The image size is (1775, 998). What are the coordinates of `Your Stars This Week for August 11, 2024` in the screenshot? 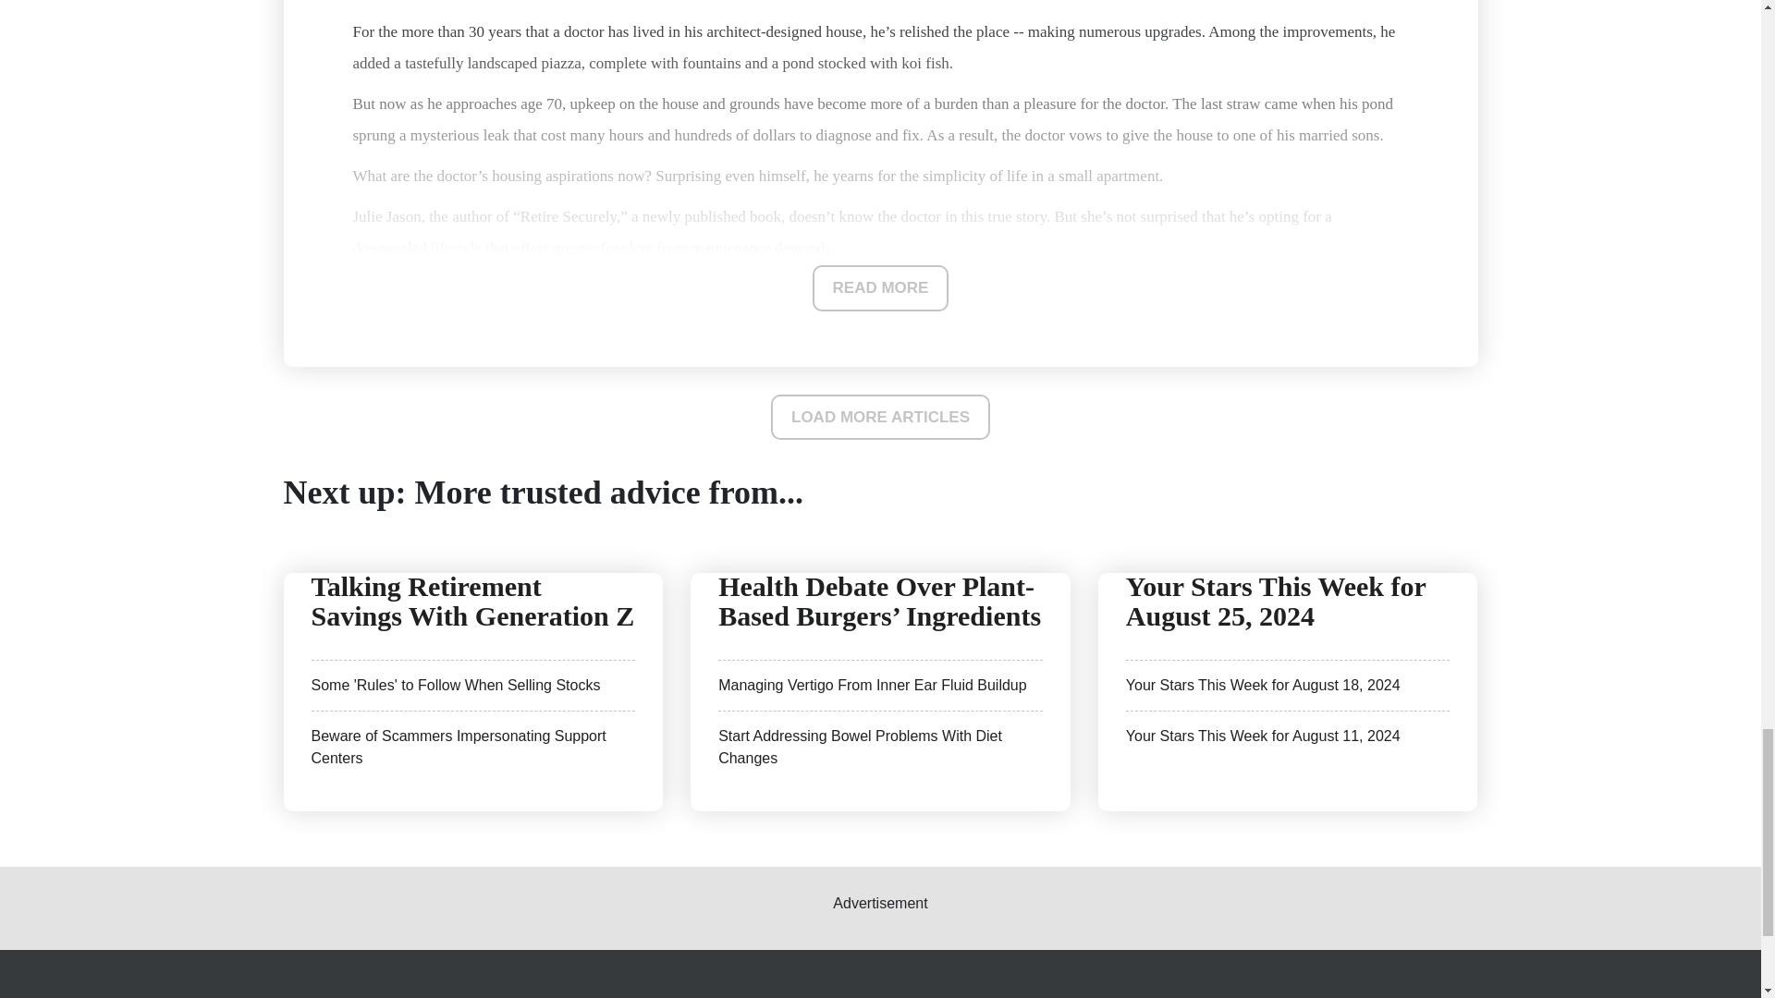 It's located at (1263, 736).